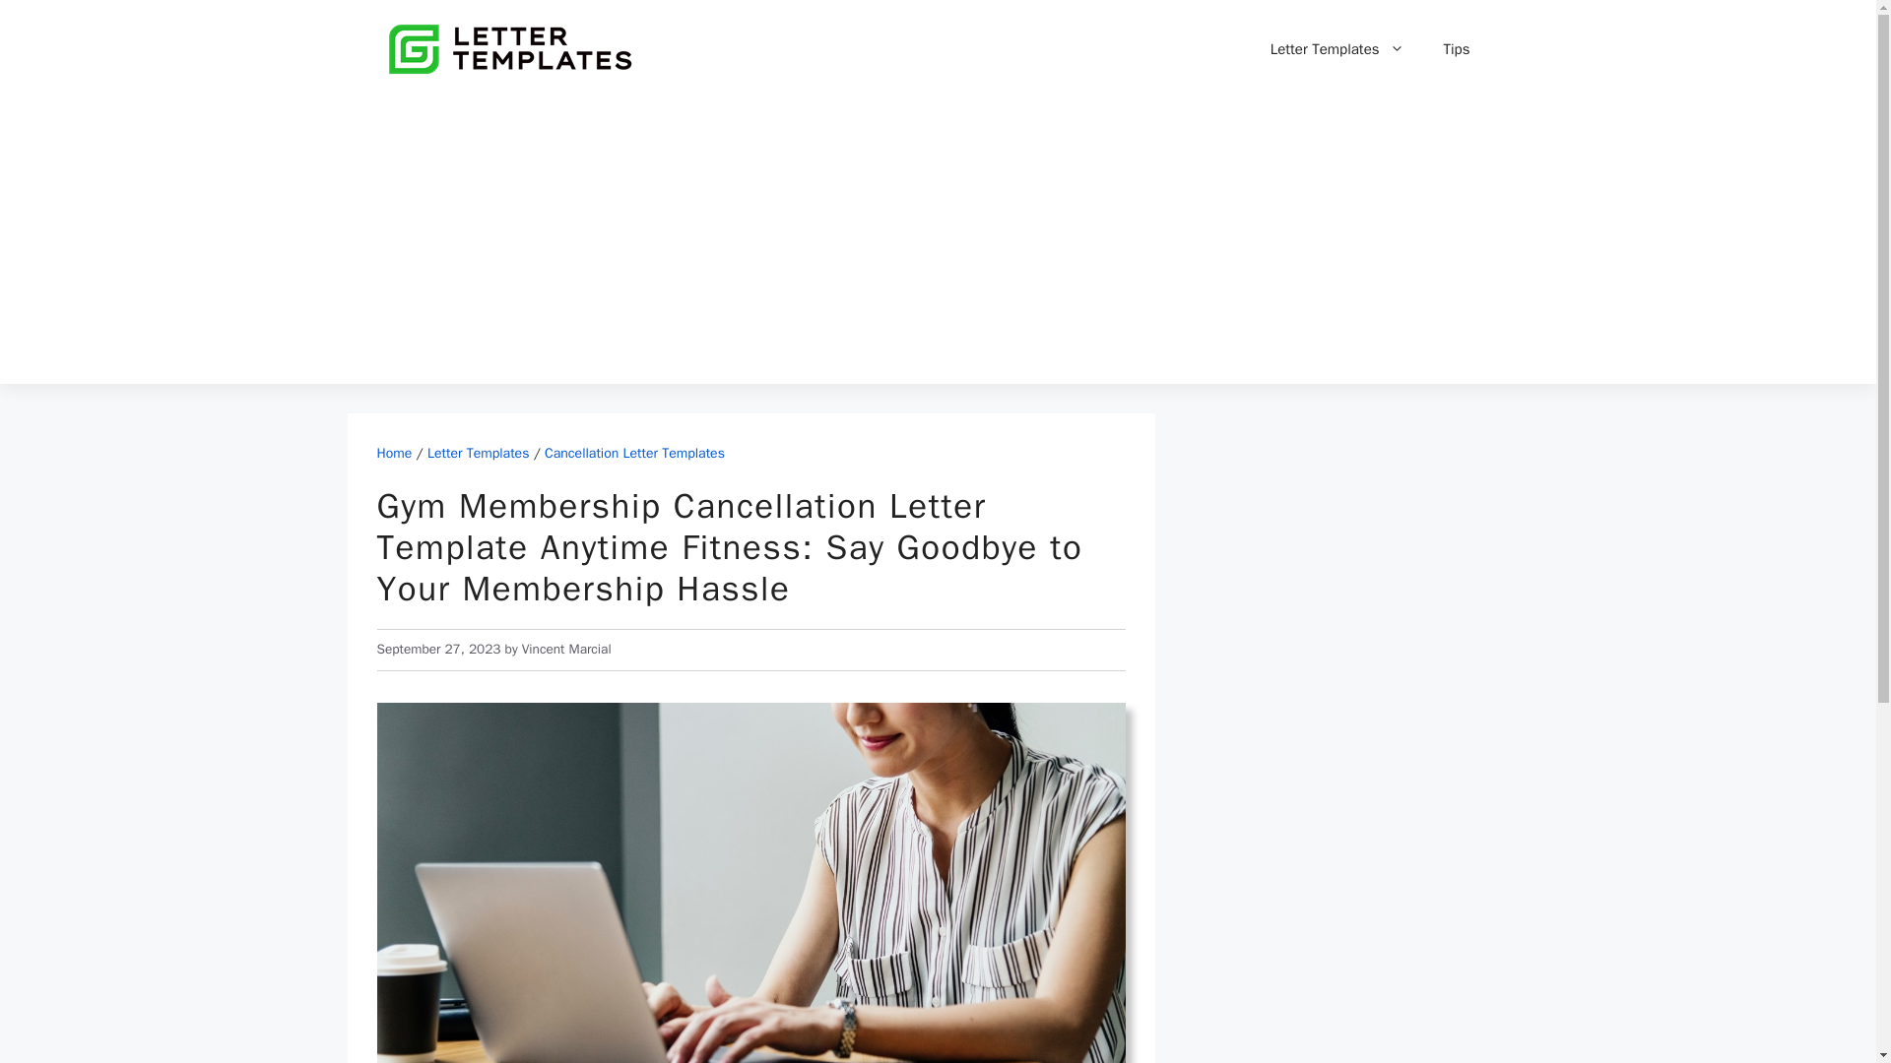  Describe the element at coordinates (1337, 49) in the screenshot. I see `Letter Templates` at that location.